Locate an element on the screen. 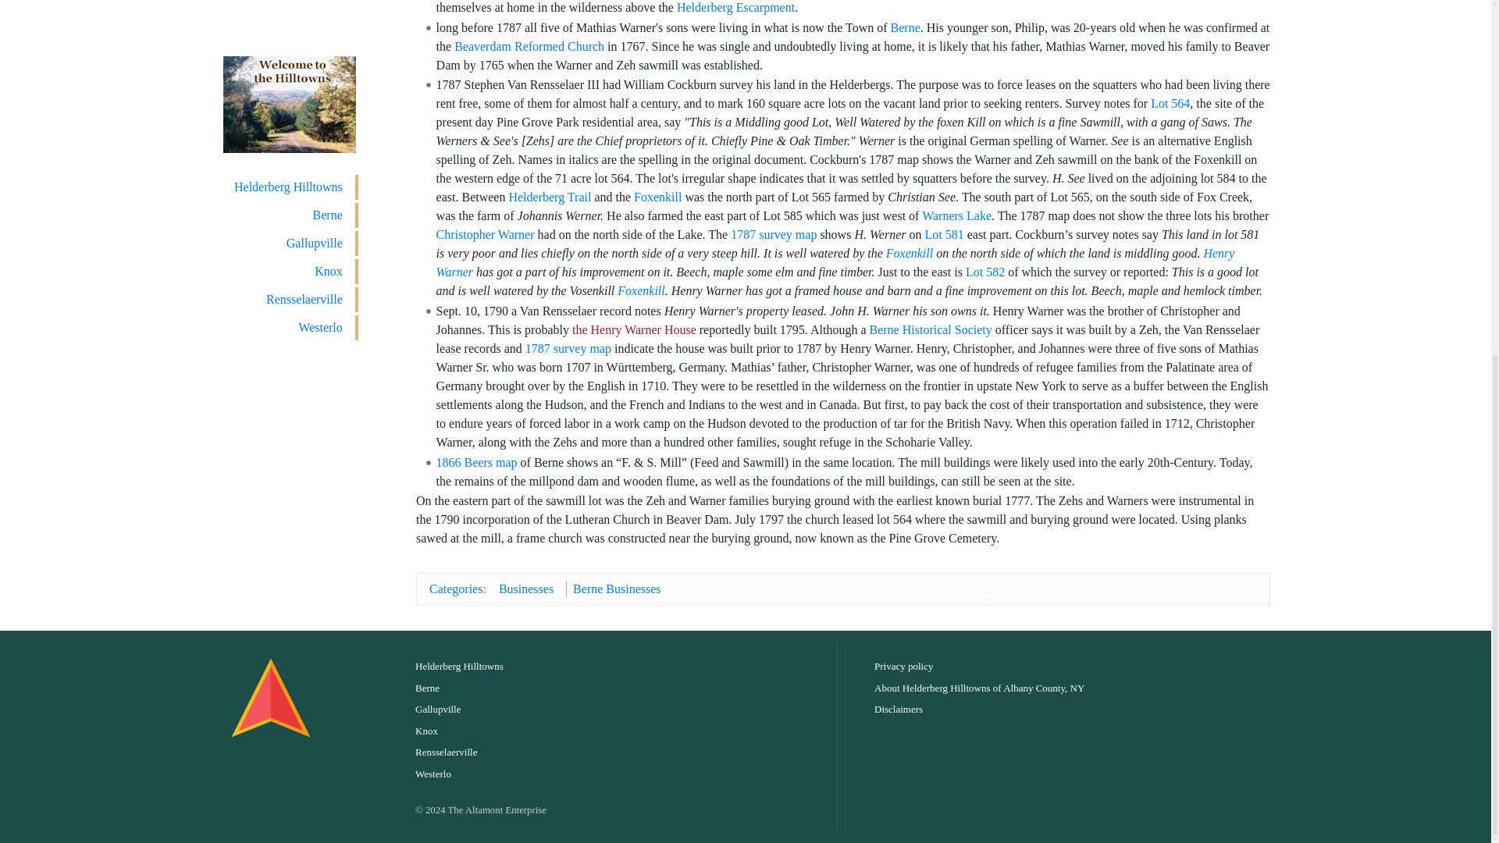 The width and height of the screenshot is (1499, 843). Foxenkill is located at coordinates (657, 197).